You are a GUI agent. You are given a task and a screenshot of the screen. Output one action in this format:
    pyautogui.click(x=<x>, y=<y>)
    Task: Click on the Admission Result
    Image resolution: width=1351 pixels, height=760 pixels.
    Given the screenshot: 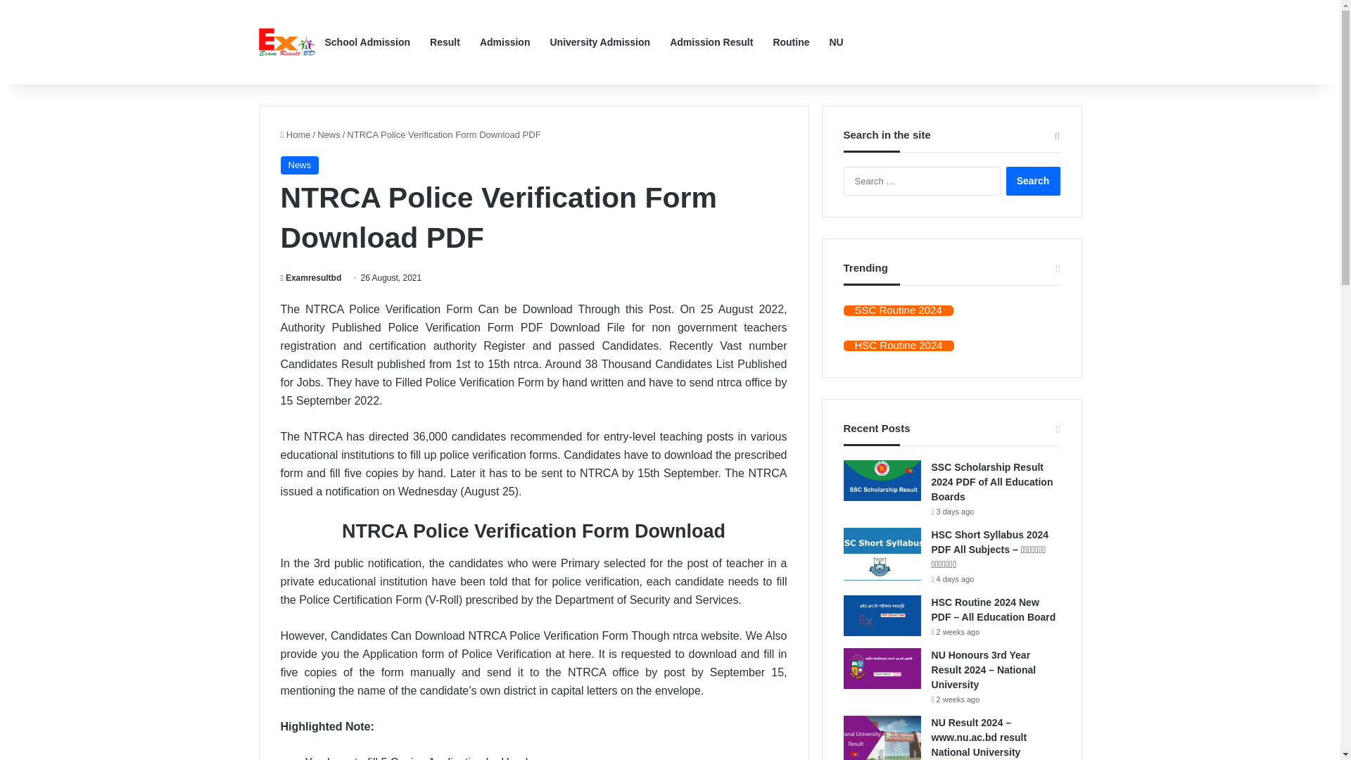 What is the action you would take?
    pyautogui.click(x=711, y=42)
    